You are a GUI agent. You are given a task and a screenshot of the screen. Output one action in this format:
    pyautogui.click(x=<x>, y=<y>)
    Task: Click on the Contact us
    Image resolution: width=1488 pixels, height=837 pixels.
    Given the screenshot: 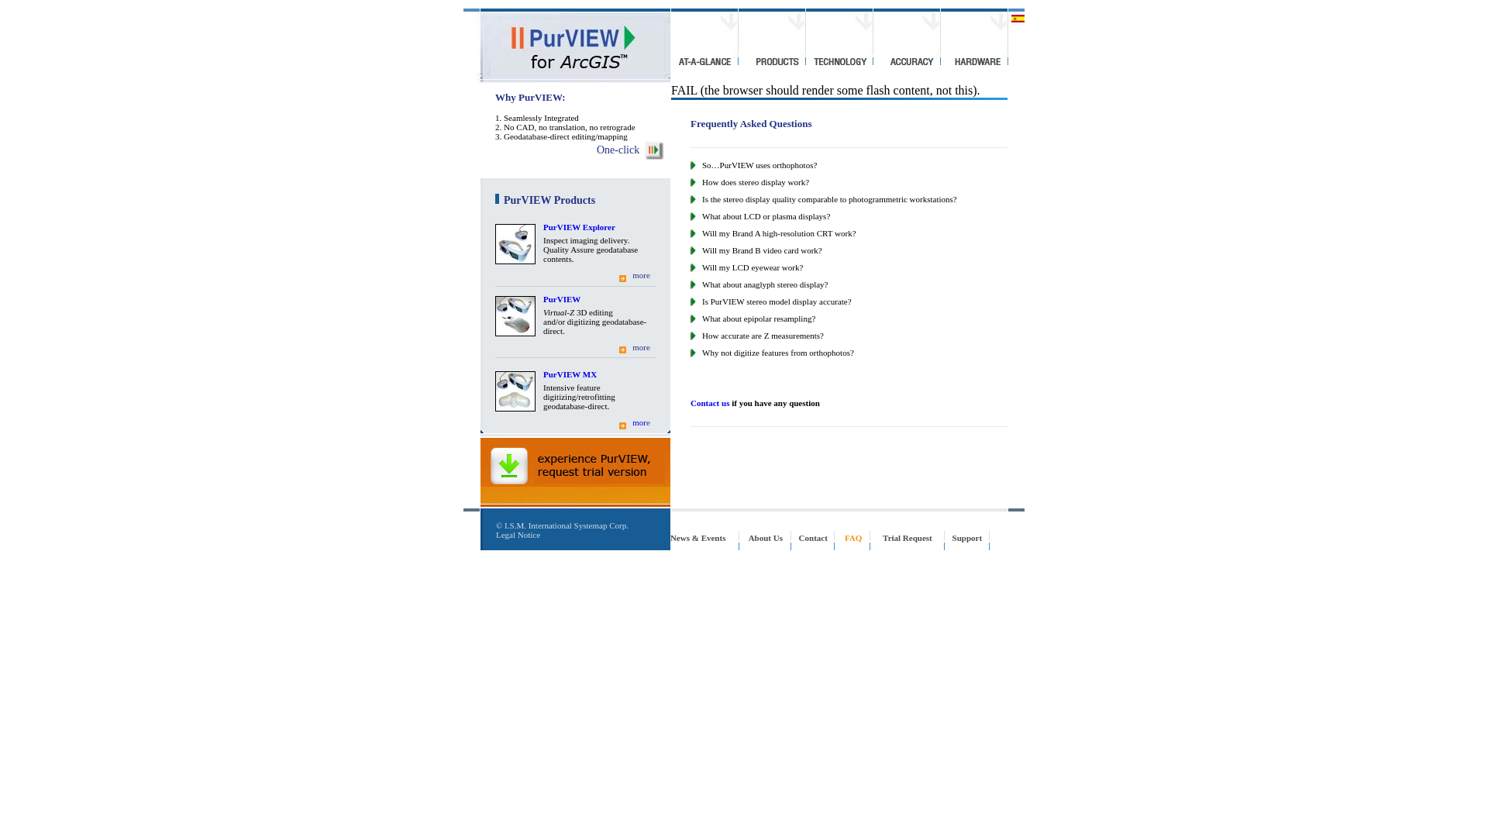 What is the action you would take?
    pyautogui.click(x=709, y=403)
    